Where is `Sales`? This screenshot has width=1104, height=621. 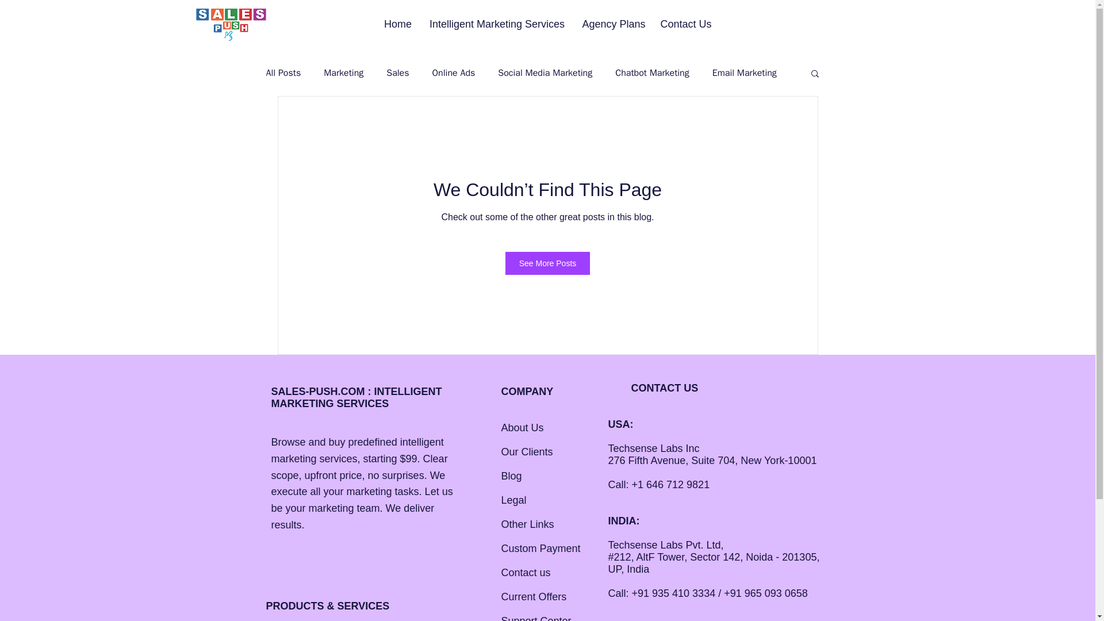 Sales is located at coordinates (397, 72).